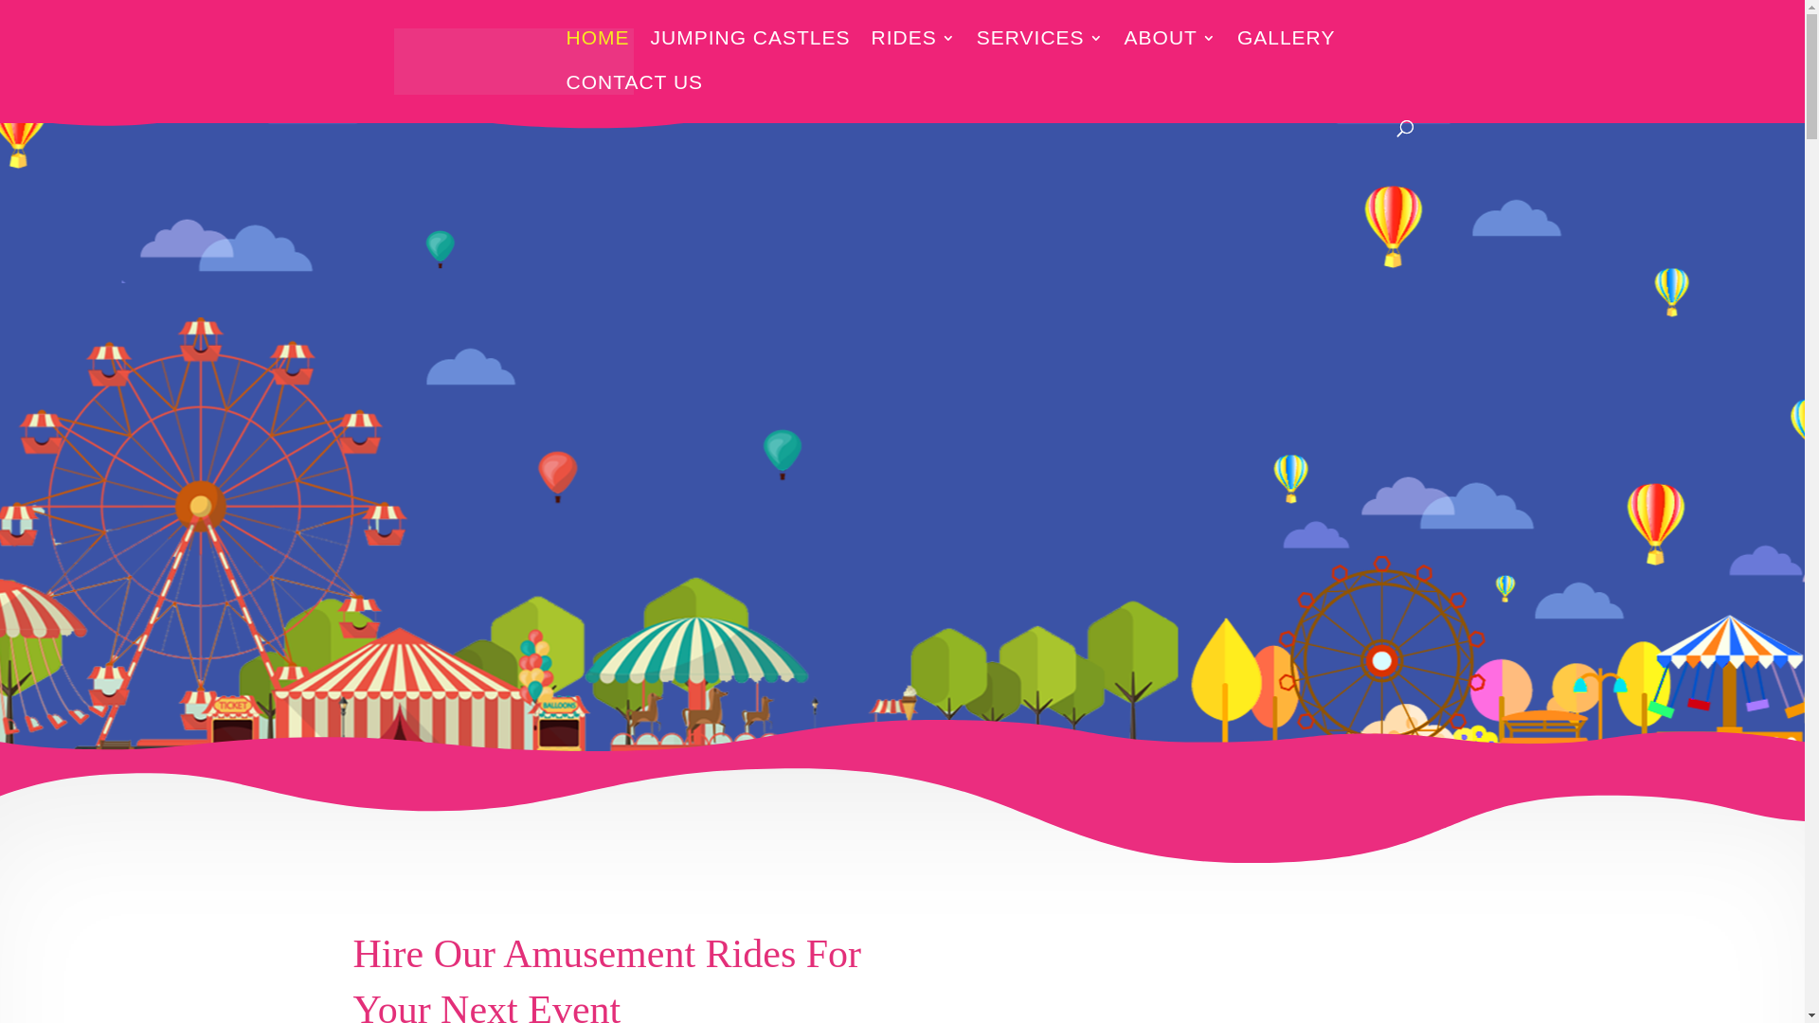 The image size is (1819, 1023). Describe the element at coordinates (635, 99) in the screenshot. I see `CONTACT US` at that location.